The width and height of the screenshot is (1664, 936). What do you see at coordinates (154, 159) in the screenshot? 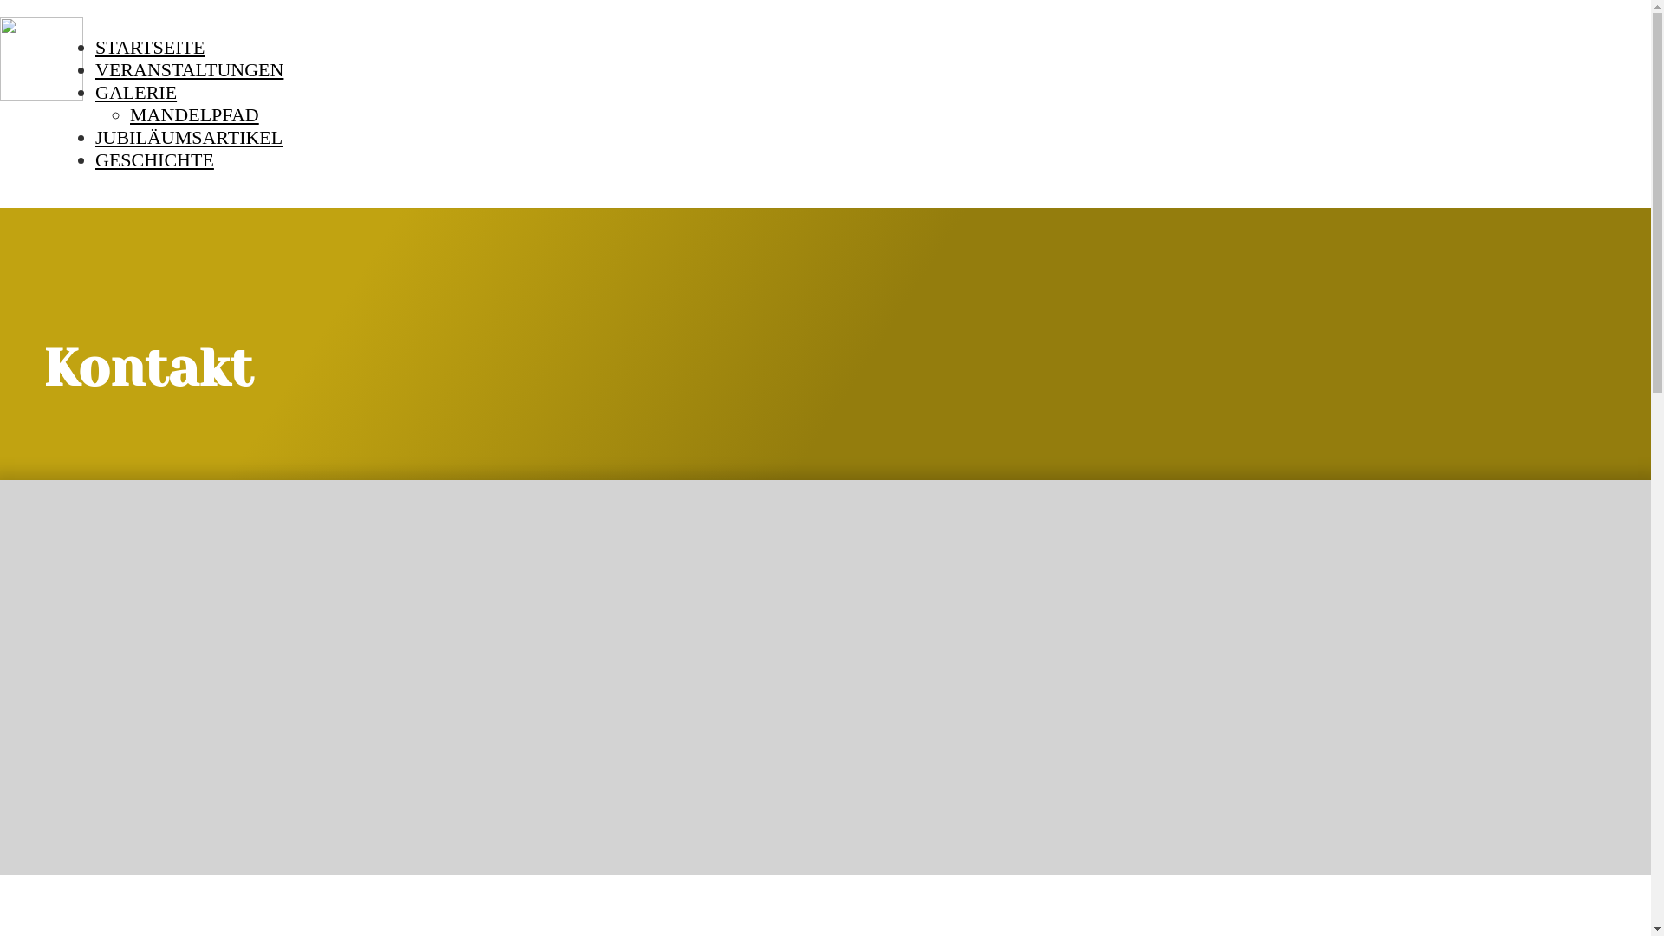
I see `GESCHICHTE` at bounding box center [154, 159].